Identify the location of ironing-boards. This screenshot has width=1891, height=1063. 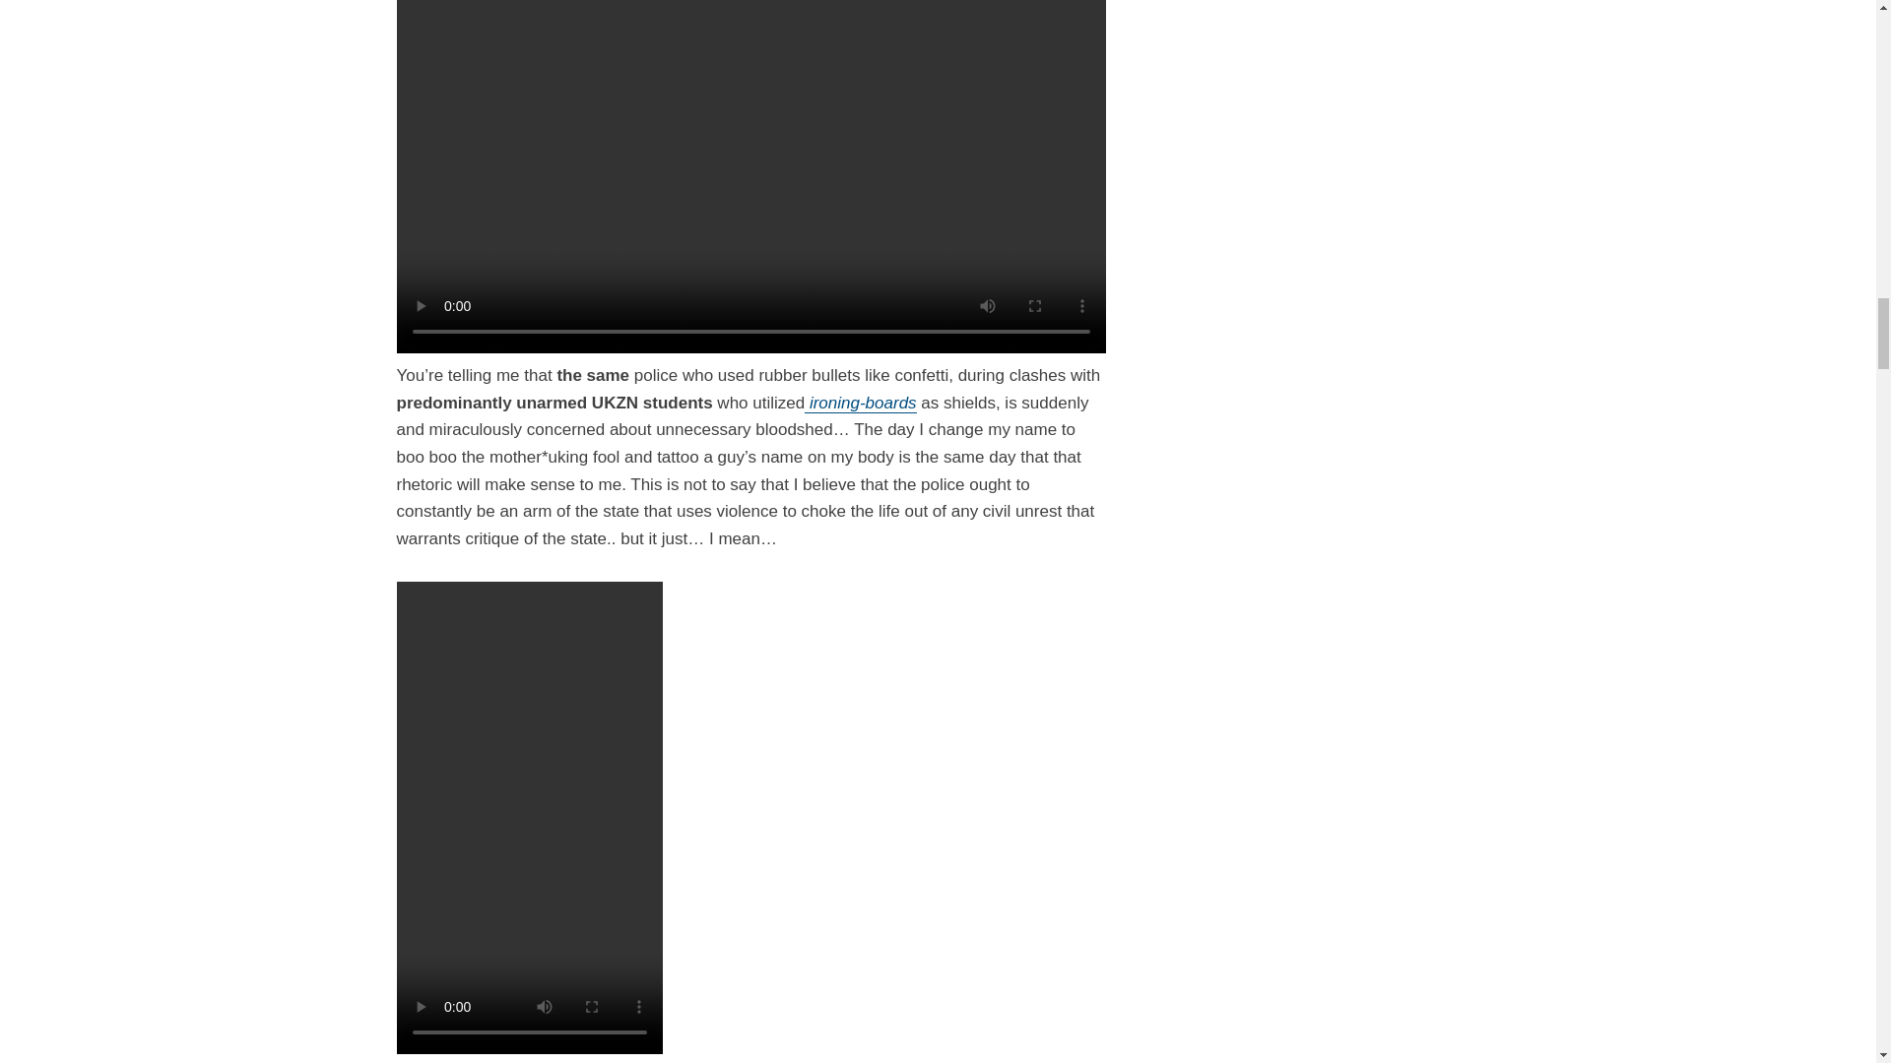
(860, 403).